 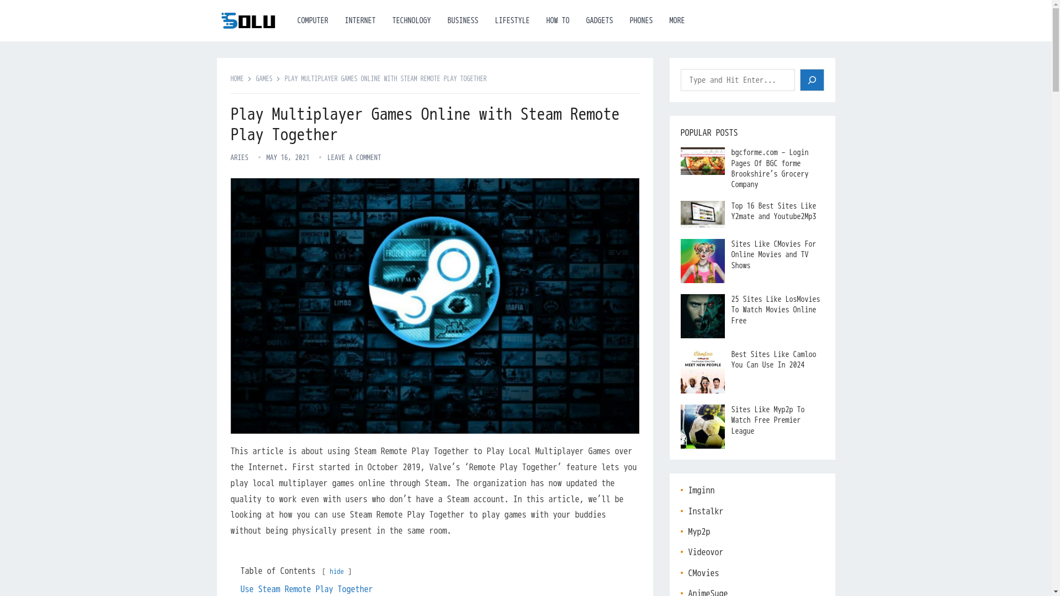 I want to click on hide, so click(x=337, y=572).